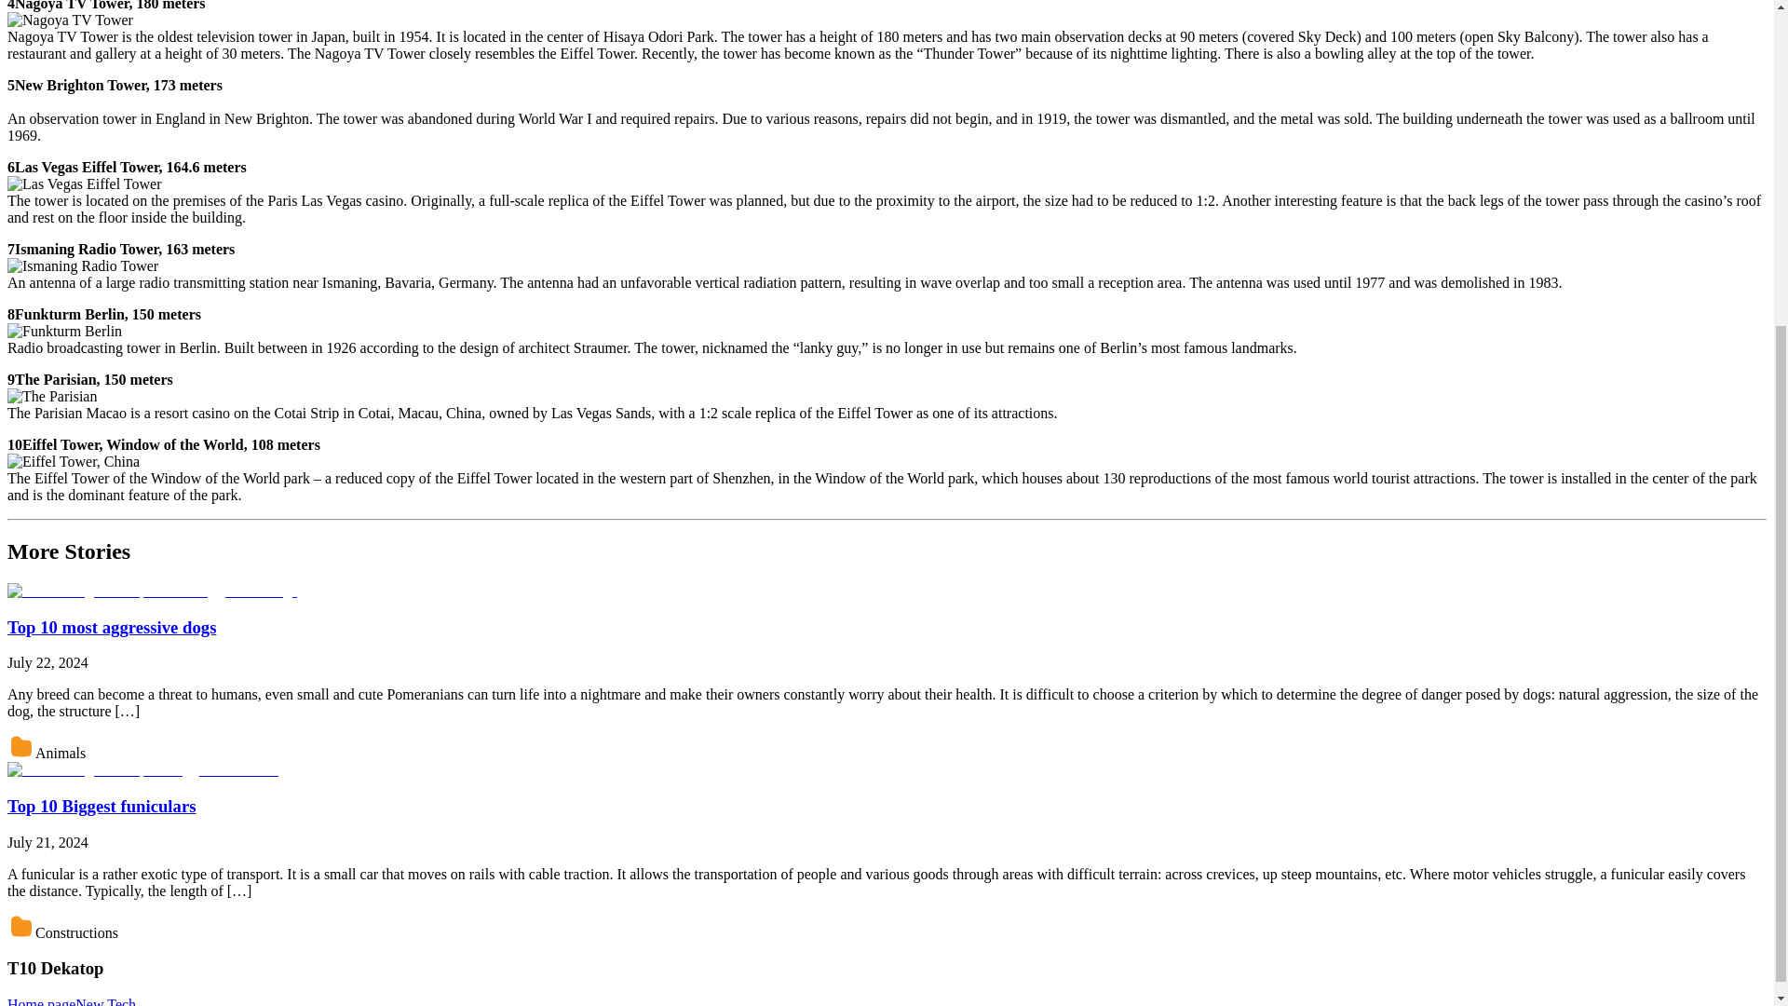  Describe the element at coordinates (51, 397) in the screenshot. I see `The Parisian` at that location.